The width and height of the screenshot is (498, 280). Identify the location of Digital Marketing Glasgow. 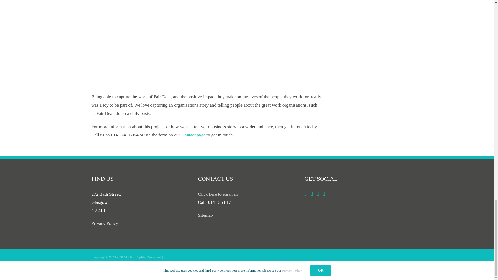
(113, 271).